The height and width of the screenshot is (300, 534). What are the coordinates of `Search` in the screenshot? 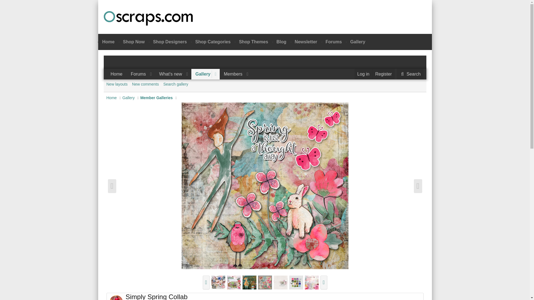 It's located at (170, 42).